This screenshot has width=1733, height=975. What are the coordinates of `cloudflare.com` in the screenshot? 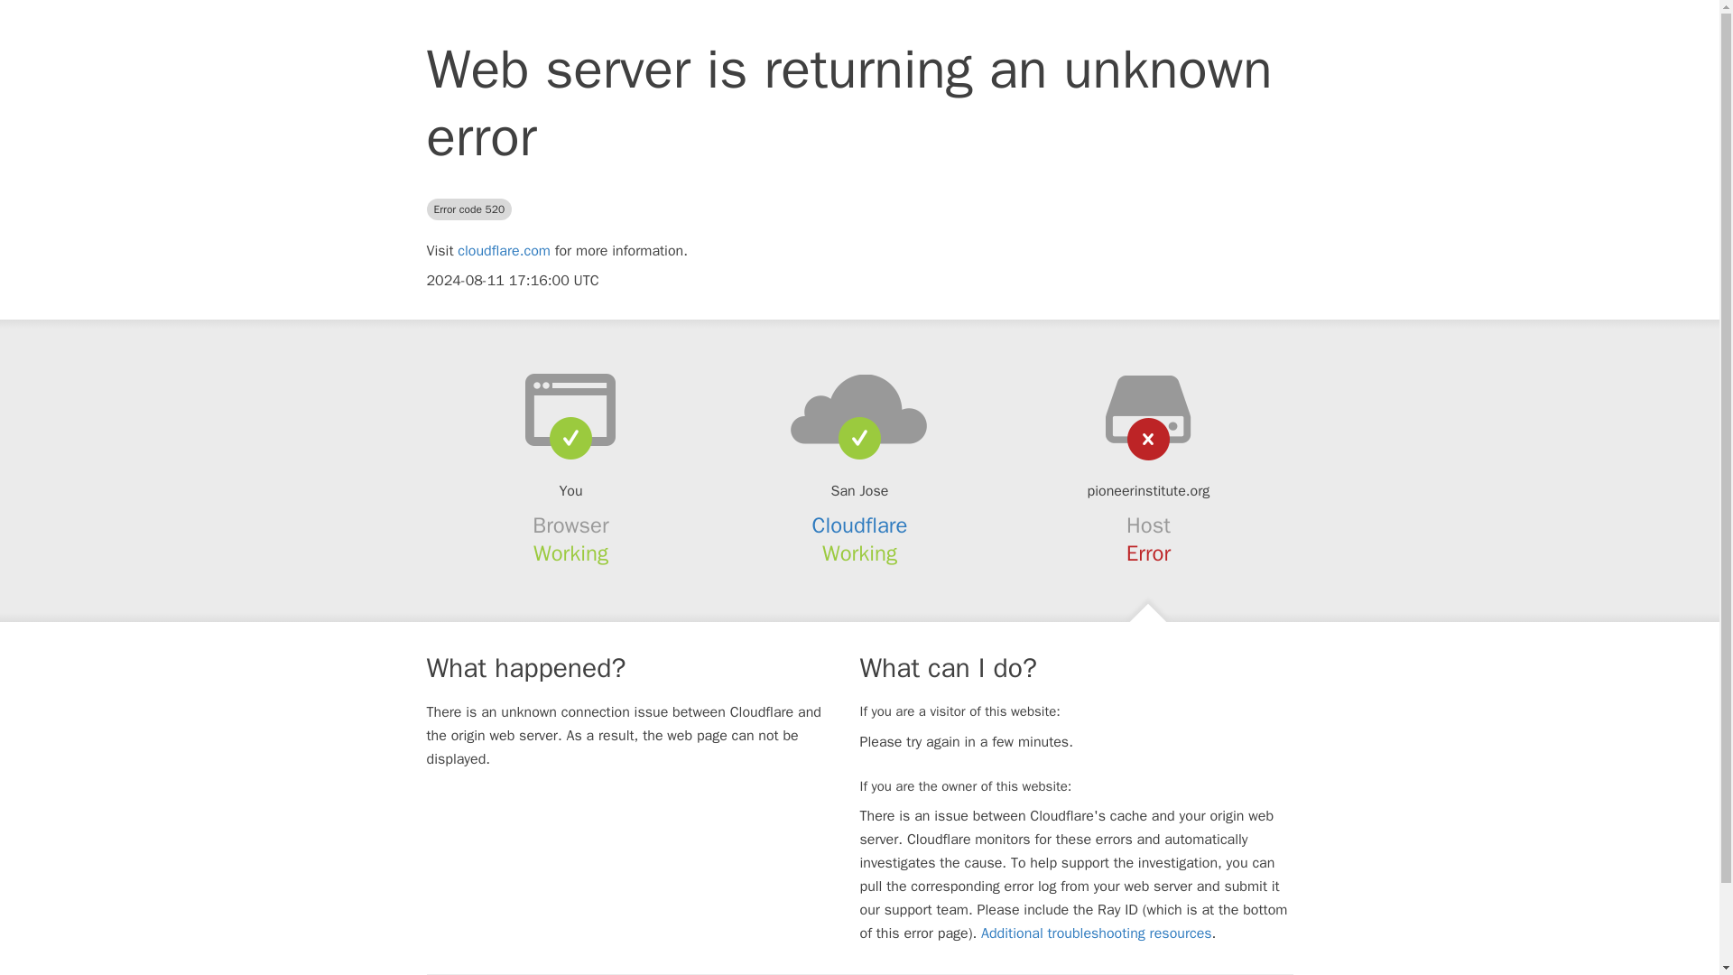 It's located at (504, 251).